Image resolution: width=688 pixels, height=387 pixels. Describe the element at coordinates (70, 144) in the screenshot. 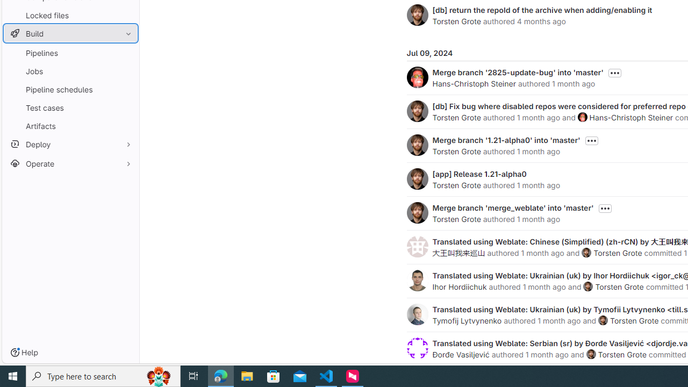

I see `Deploy` at that location.